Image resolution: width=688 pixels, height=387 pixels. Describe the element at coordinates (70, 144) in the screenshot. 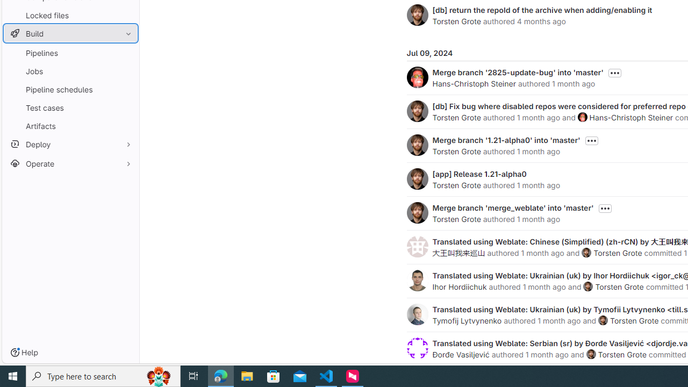

I see `Deploy` at that location.